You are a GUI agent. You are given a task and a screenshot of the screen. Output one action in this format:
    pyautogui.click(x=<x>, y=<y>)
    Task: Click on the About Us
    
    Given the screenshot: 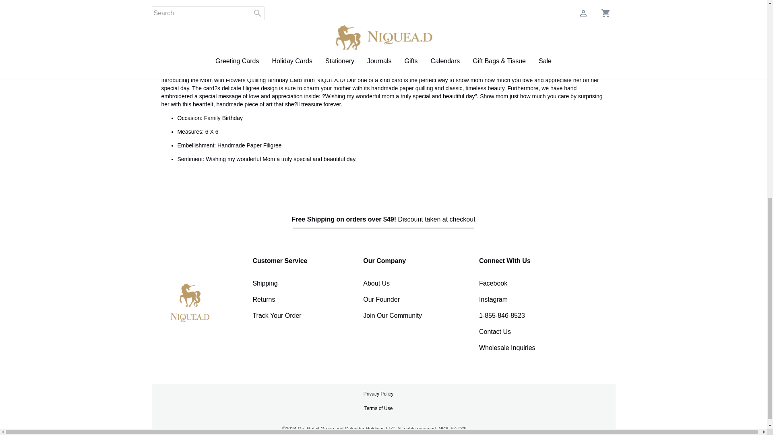 What is the action you would take?
    pyautogui.click(x=218, y=50)
    